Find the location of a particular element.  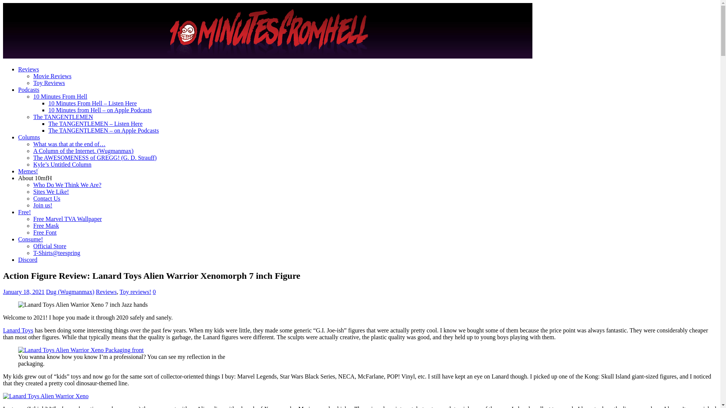

Sites We Like! is located at coordinates (51, 192).